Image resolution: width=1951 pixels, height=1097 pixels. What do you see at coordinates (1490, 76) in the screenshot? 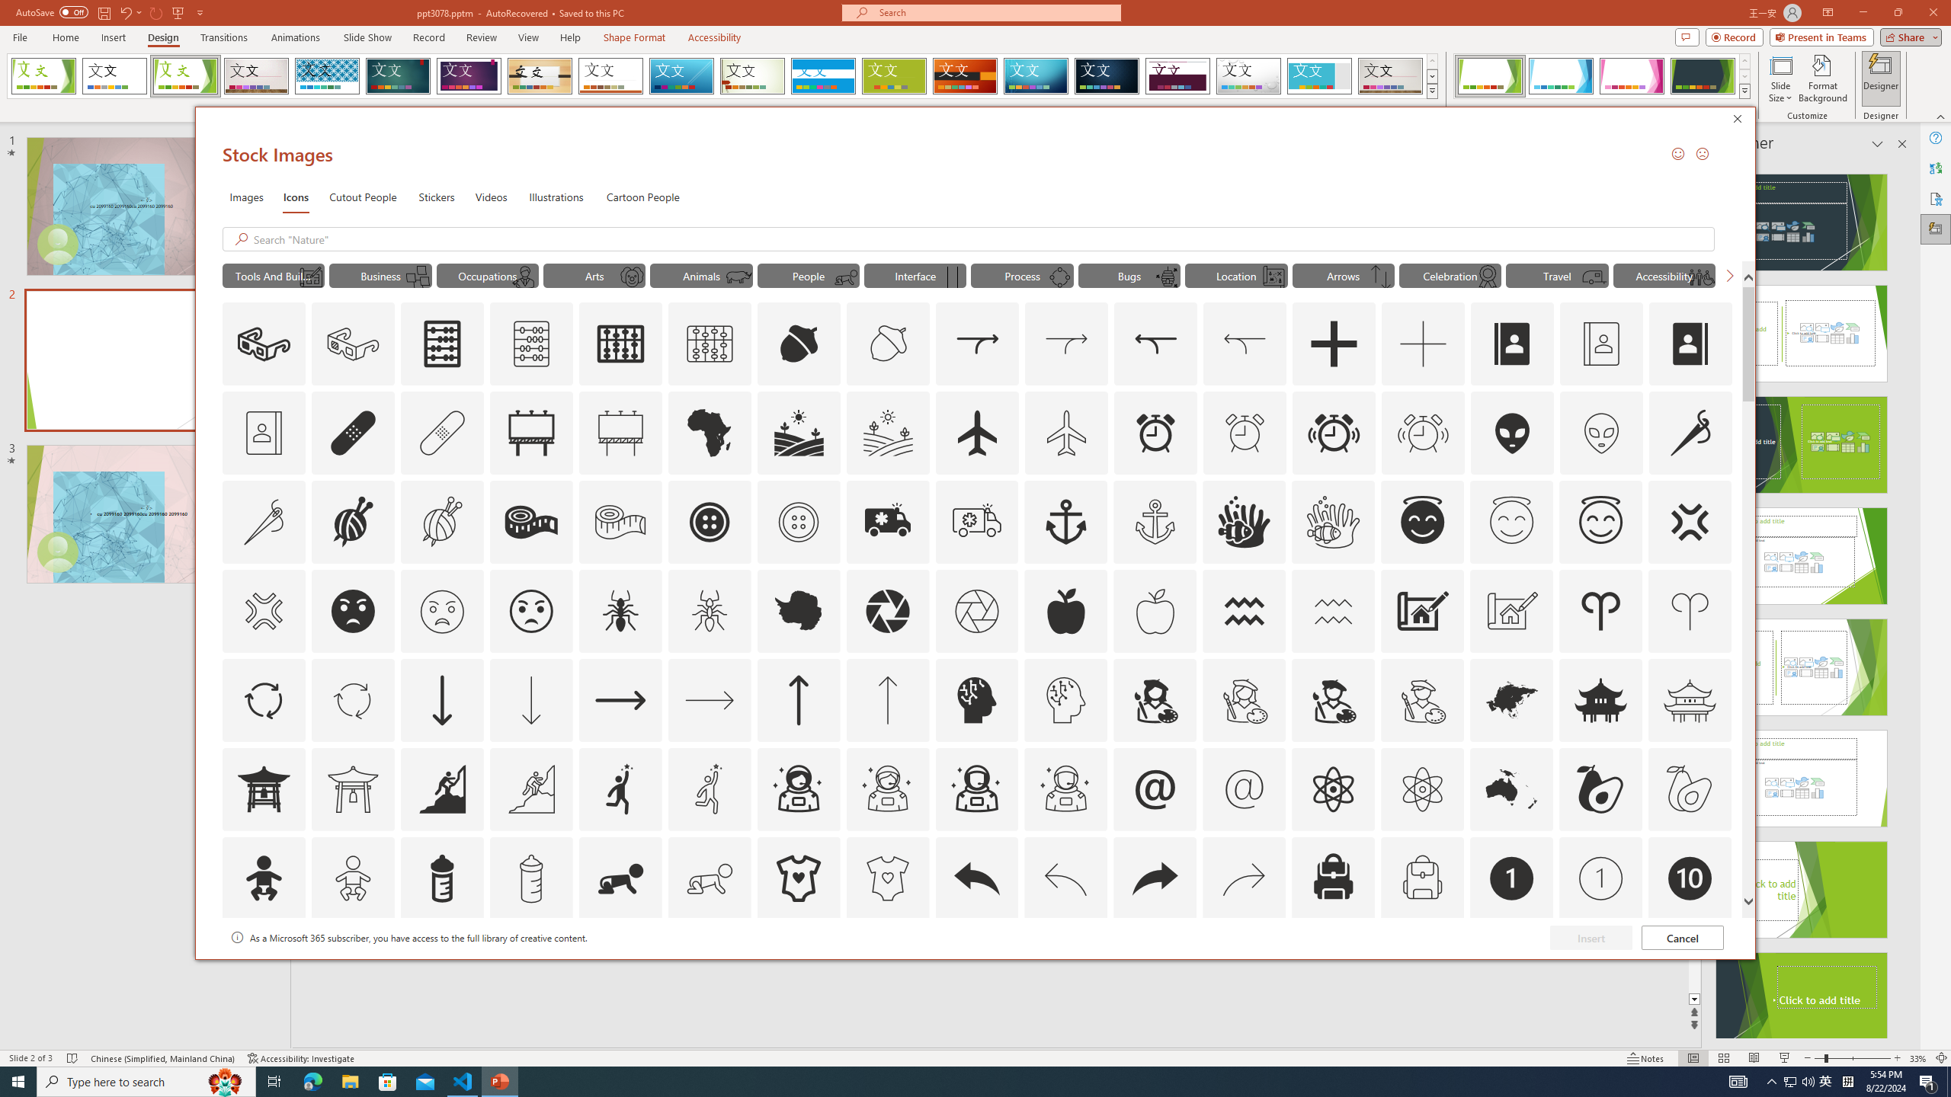
I see `Facet Variant 1` at bounding box center [1490, 76].